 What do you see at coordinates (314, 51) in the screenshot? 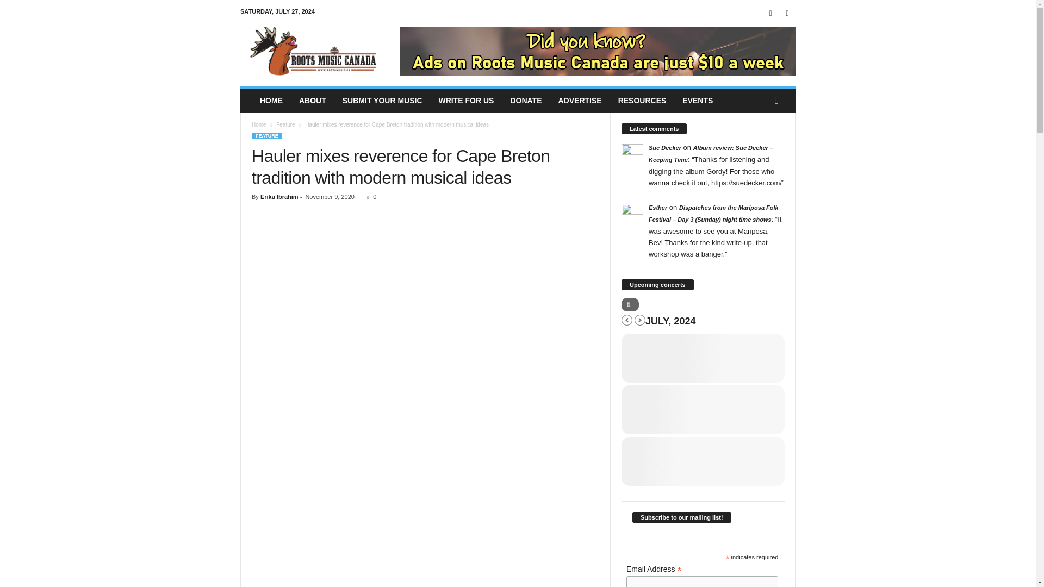
I see `Roots Music Canada` at bounding box center [314, 51].